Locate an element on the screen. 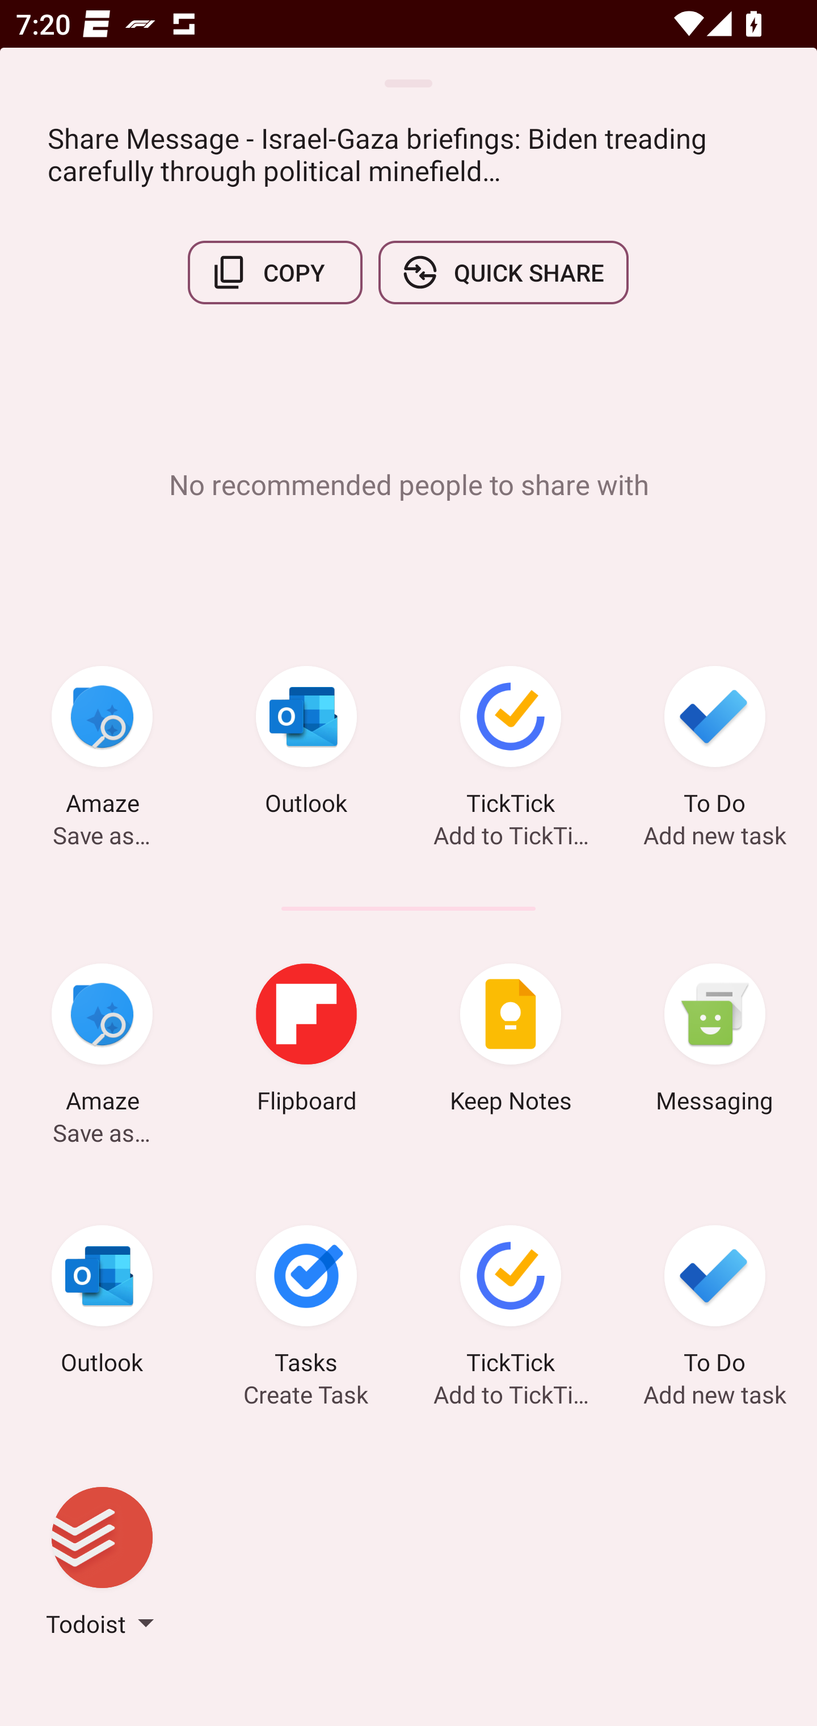  Amaze Save as… is located at coordinates (102, 744).